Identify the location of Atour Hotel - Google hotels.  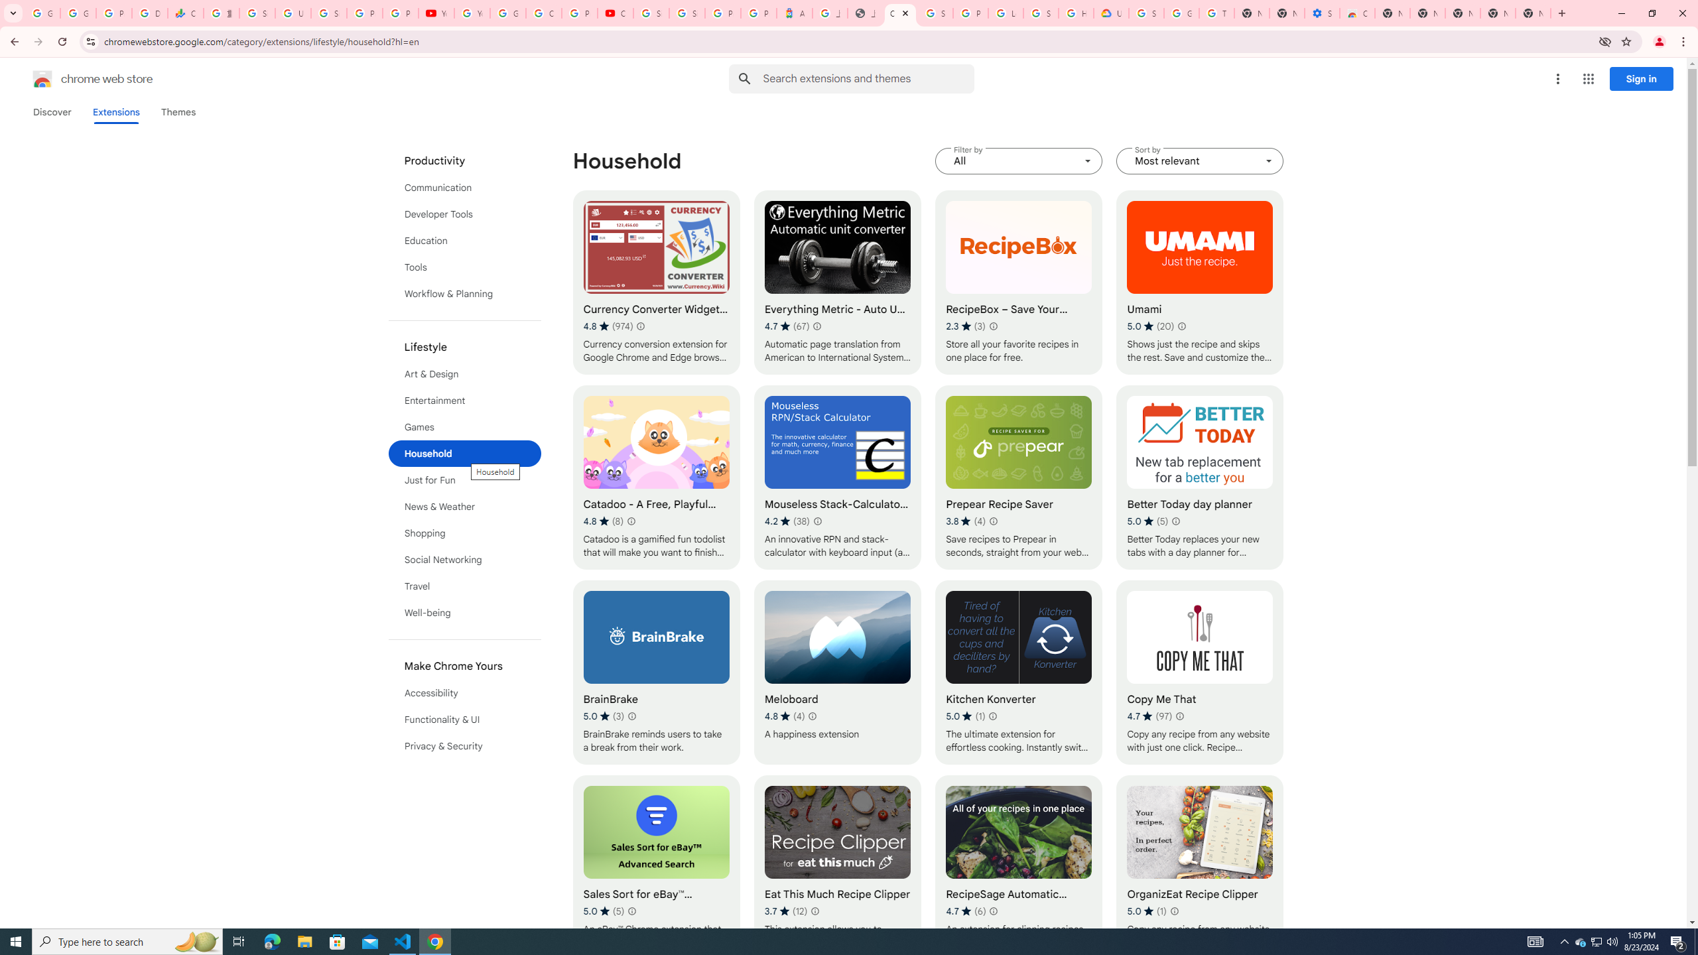
(795, 13).